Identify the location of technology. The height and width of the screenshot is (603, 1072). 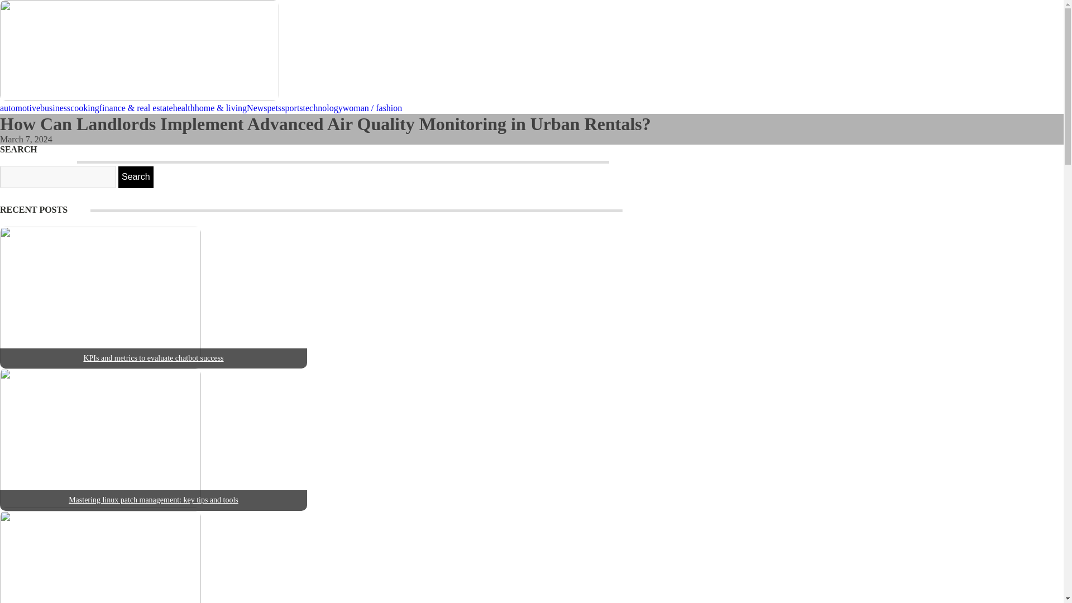
(323, 108).